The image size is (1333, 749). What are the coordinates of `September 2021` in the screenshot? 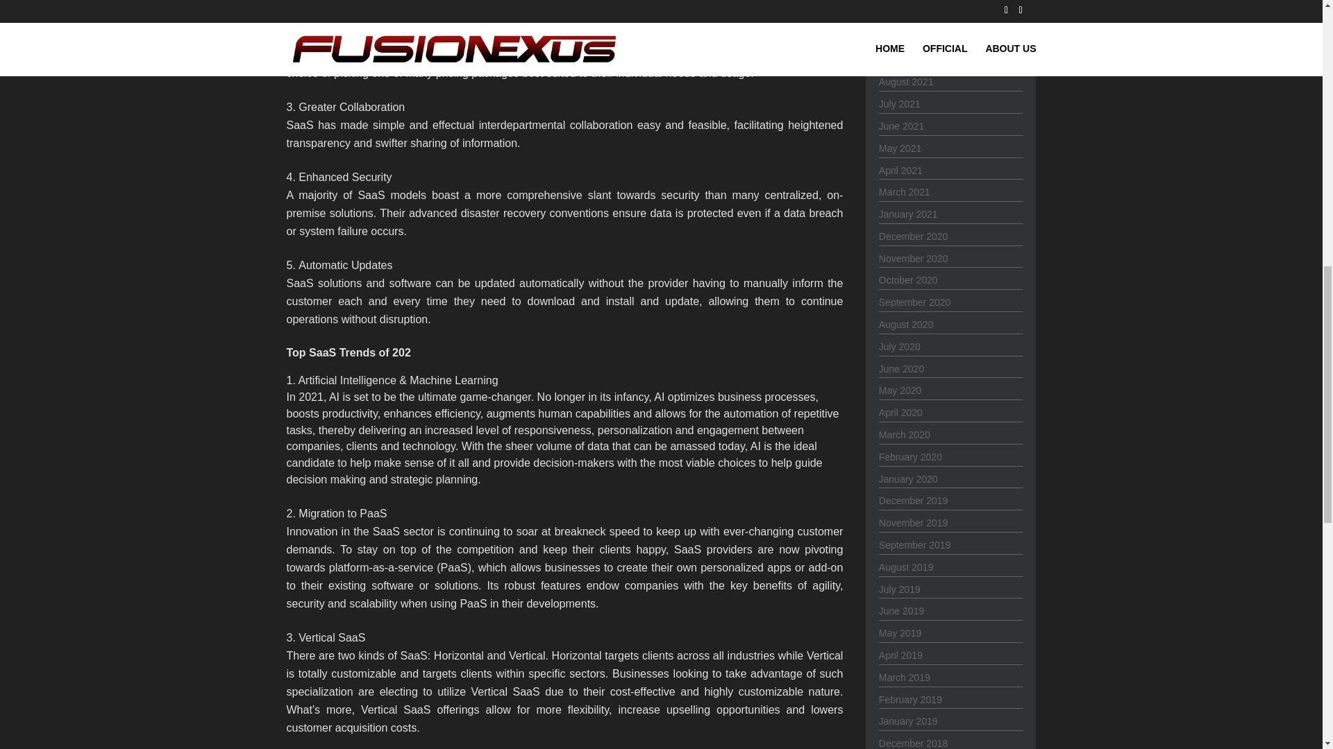 It's located at (915, 60).